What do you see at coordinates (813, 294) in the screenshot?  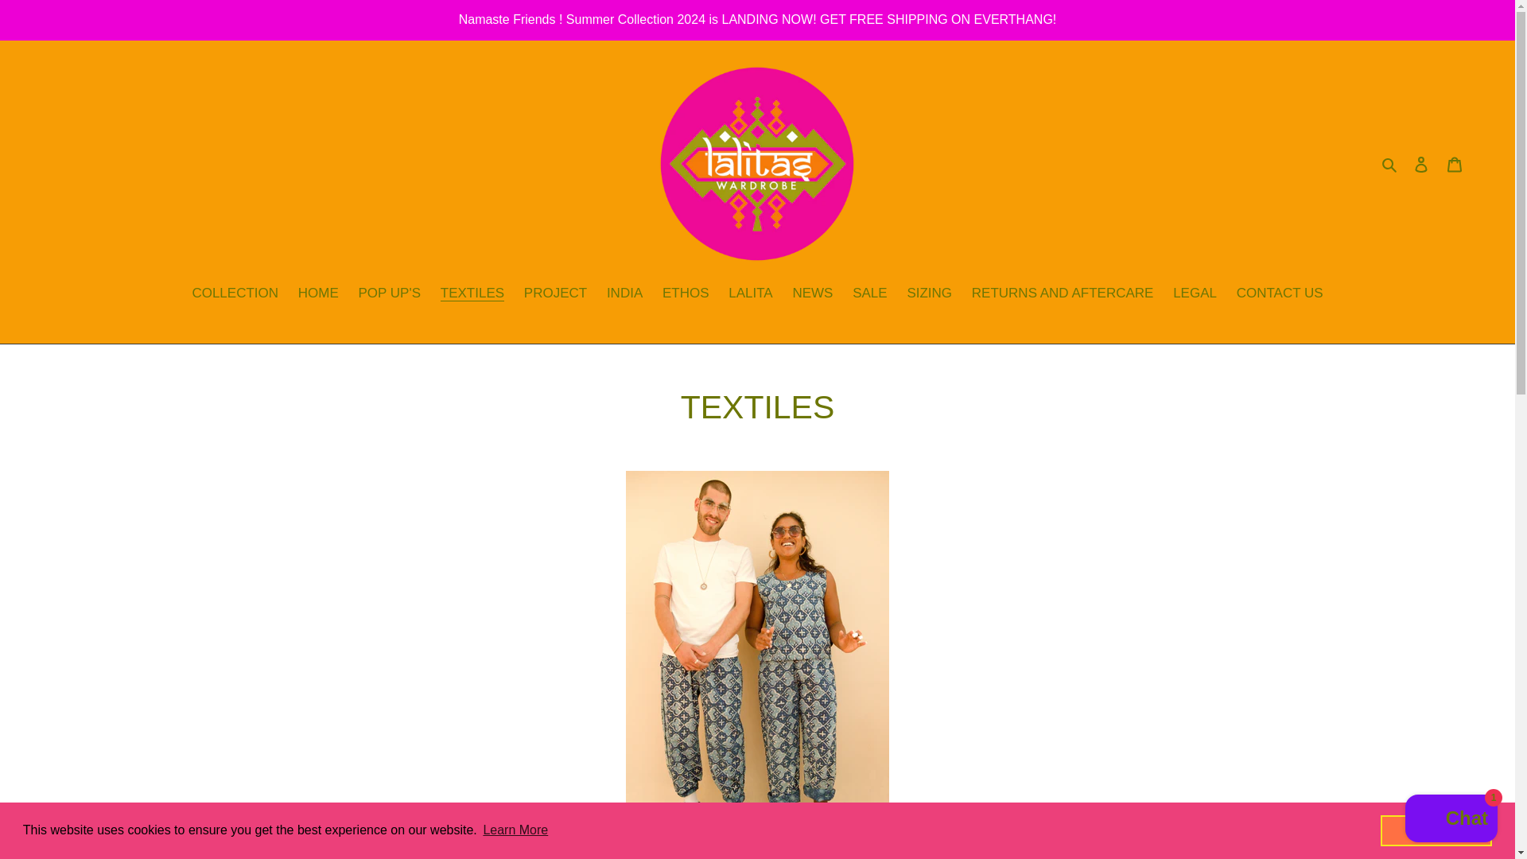 I see `NEWS` at bounding box center [813, 294].